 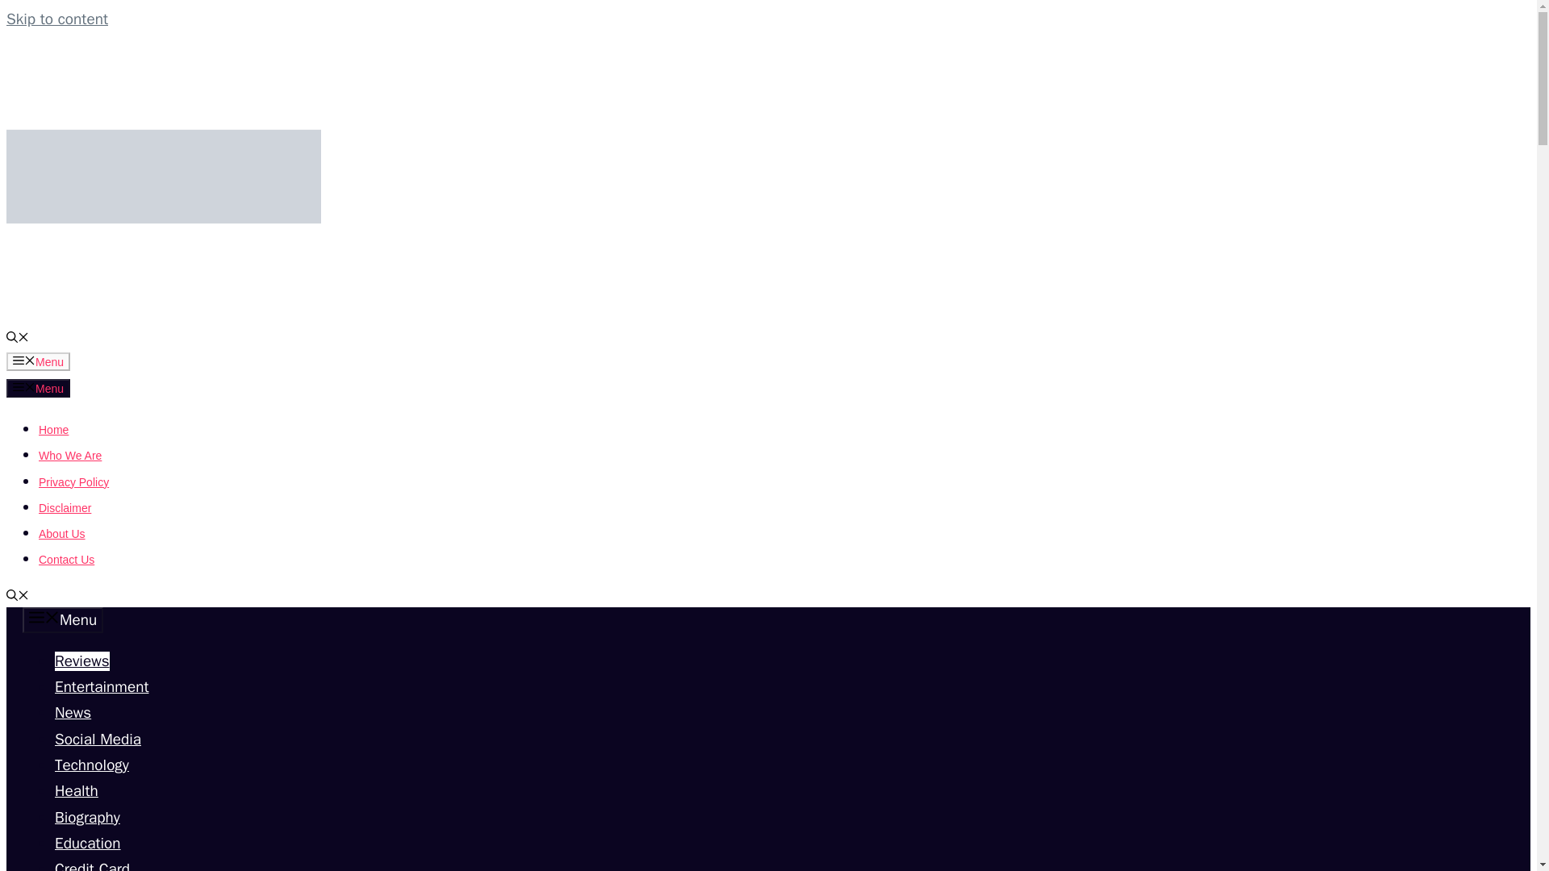 I want to click on Education, so click(x=87, y=844).